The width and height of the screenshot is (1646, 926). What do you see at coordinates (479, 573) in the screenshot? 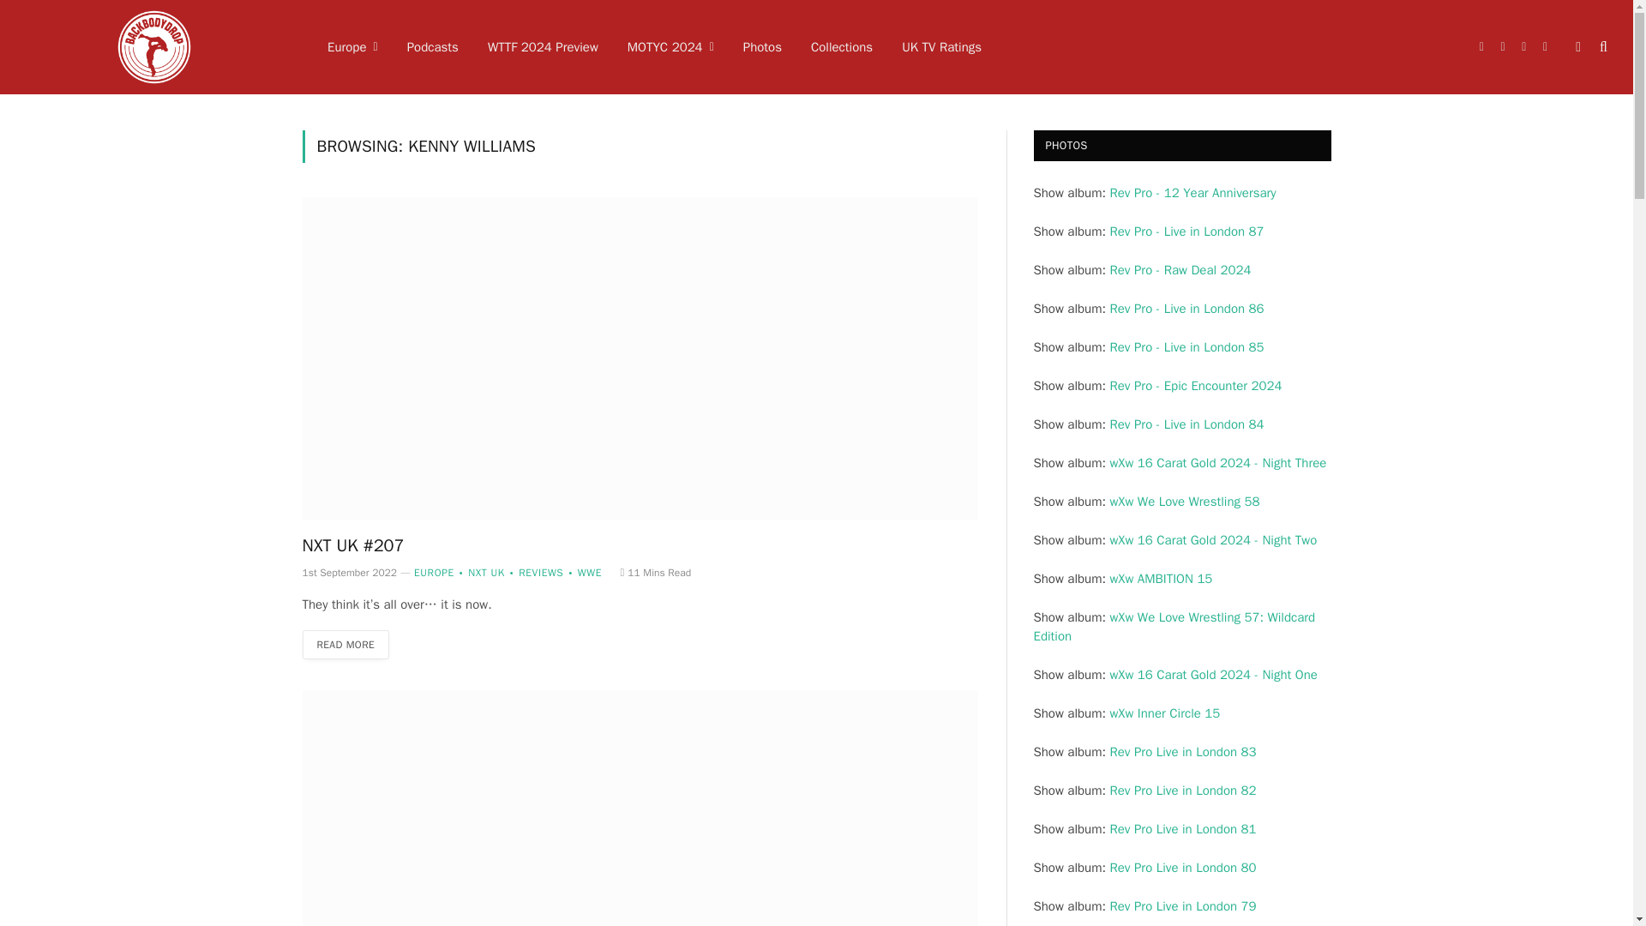
I see `NXT UK` at bounding box center [479, 573].